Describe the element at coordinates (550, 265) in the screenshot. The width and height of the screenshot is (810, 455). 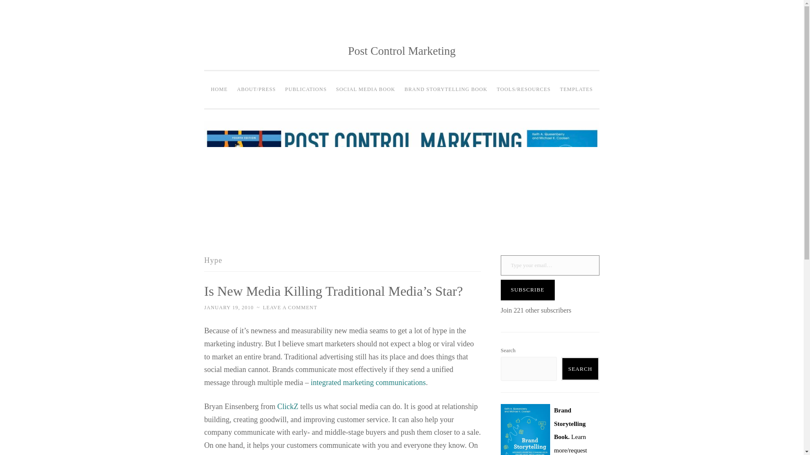
I see `Please fill in this field.` at that location.